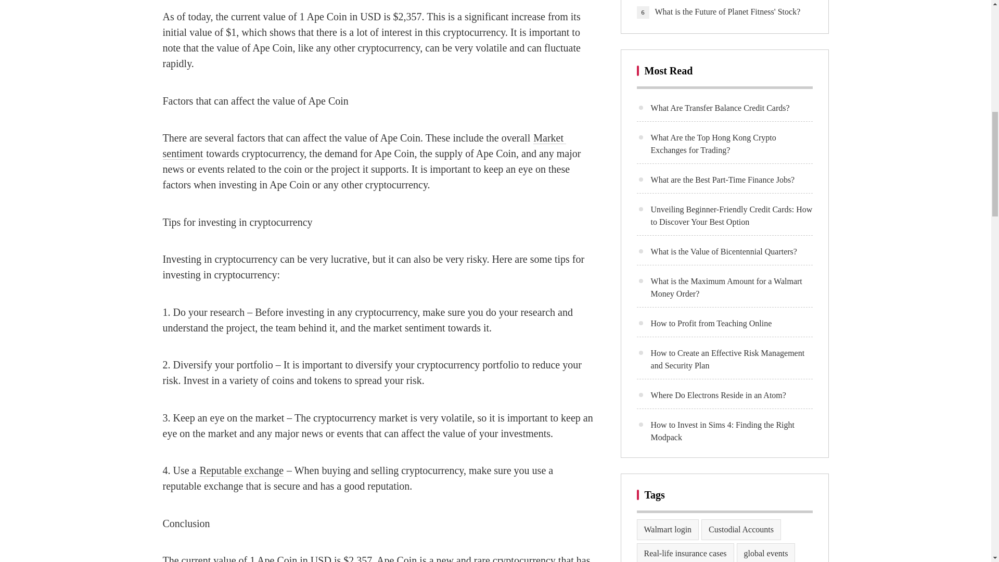 The height and width of the screenshot is (562, 999). Describe the element at coordinates (241, 470) in the screenshot. I see `Reputable exchange` at that location.